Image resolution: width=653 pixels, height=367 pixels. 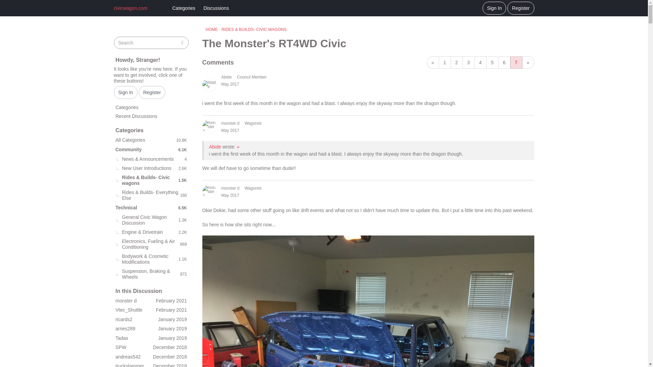 I want to click on HOME, so click(x=212, y=29).